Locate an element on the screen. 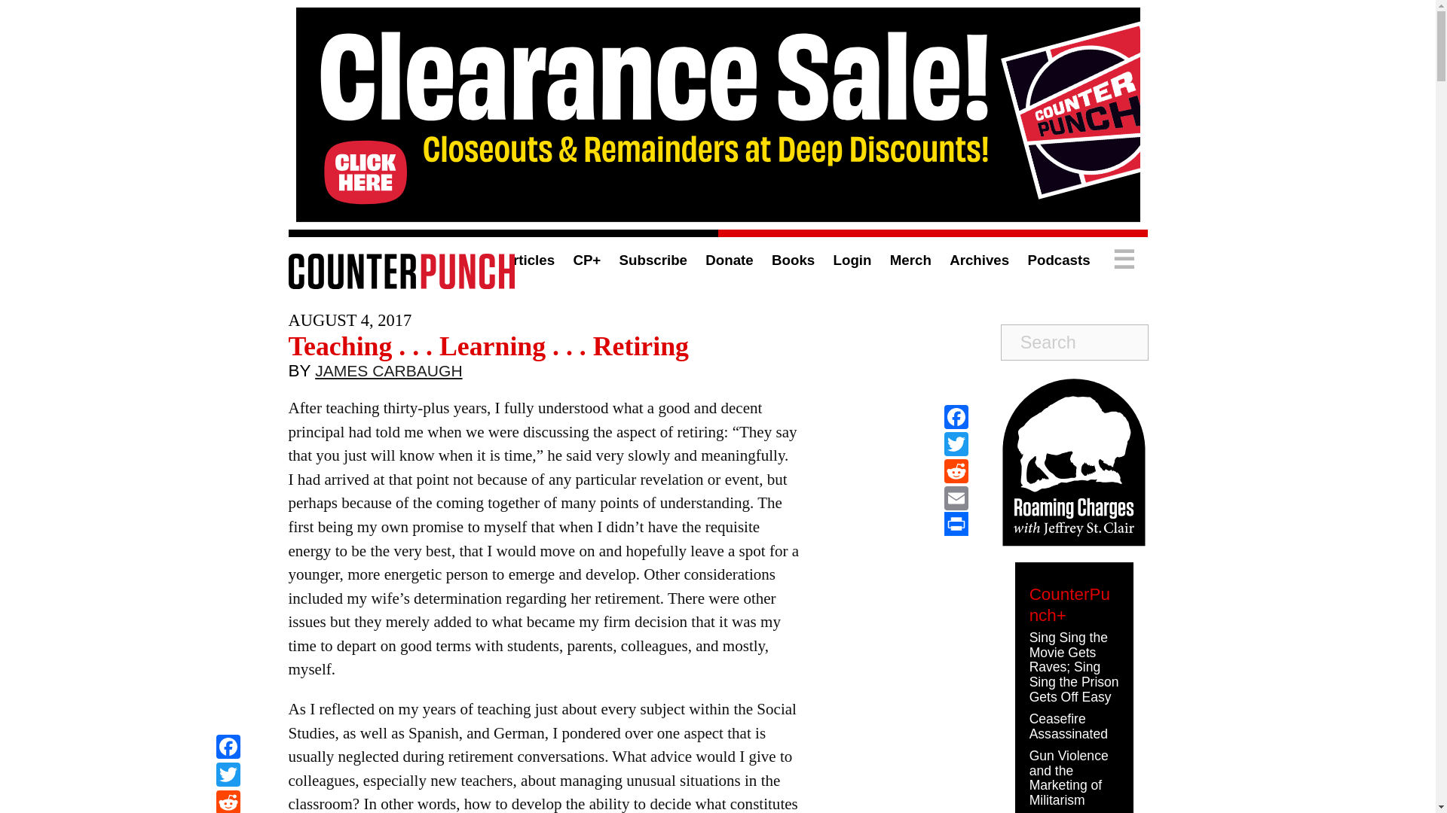  Twitter is located at coordinates (228, 776).